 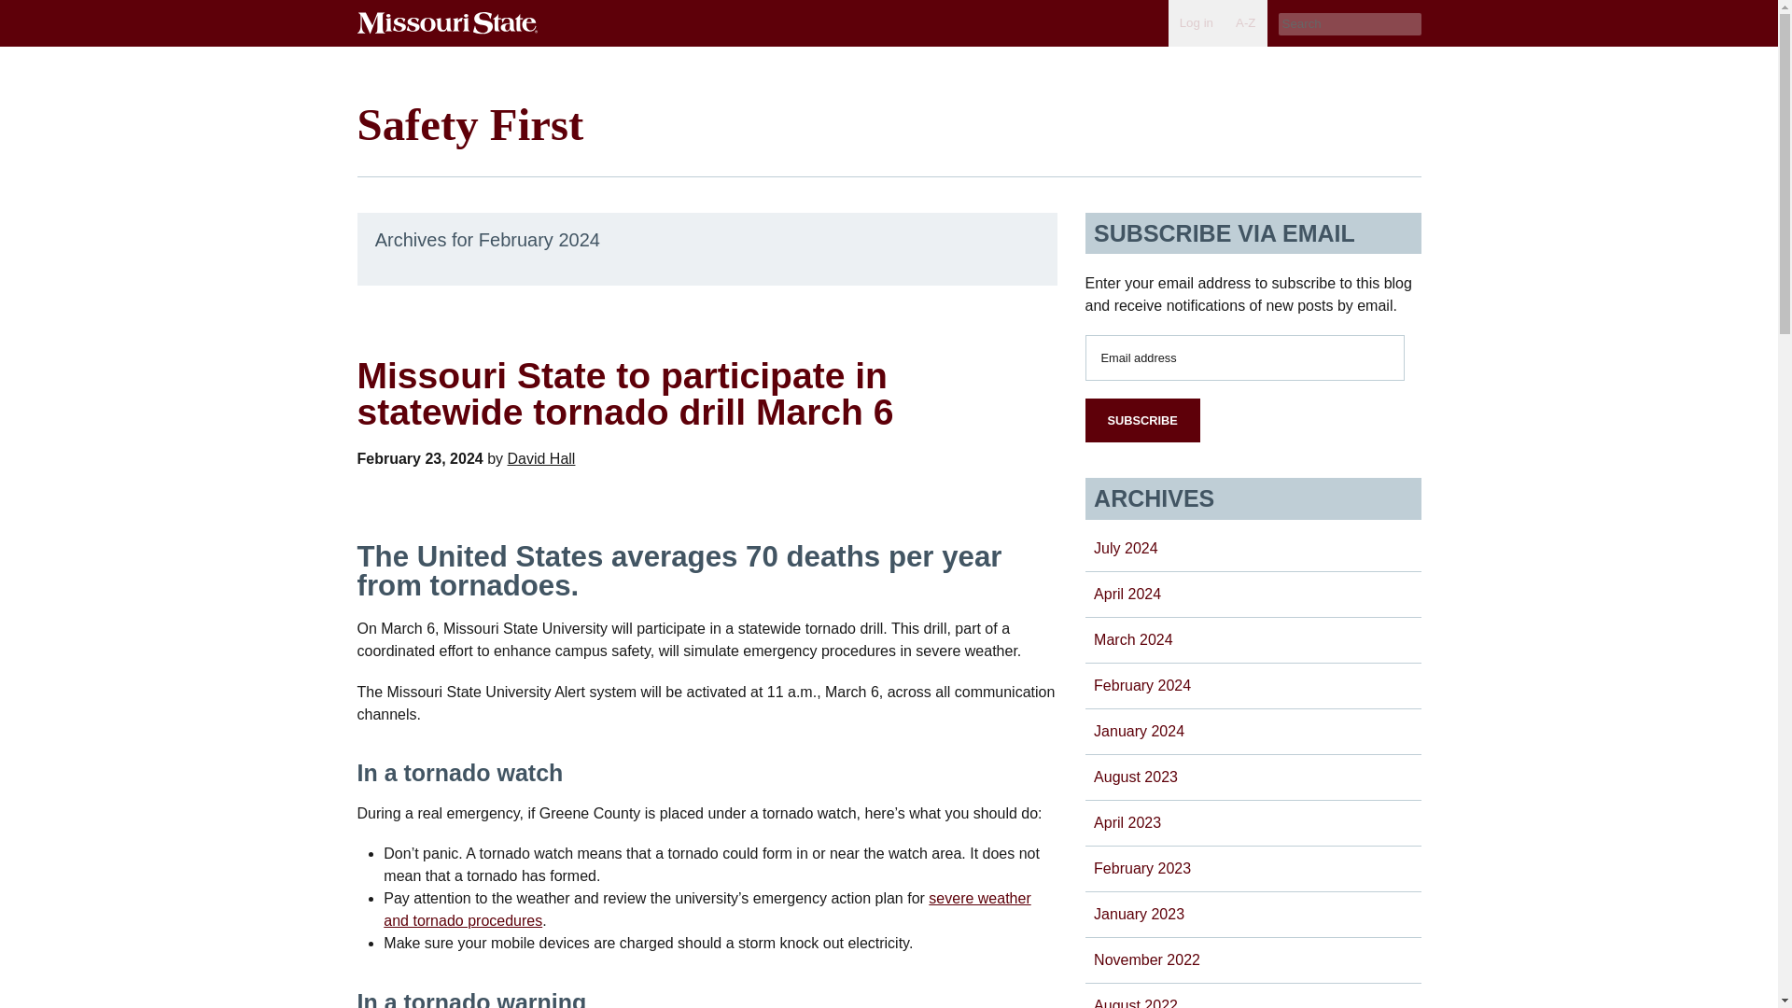 I want to click on A-Z, so click(x=1245, y=22).